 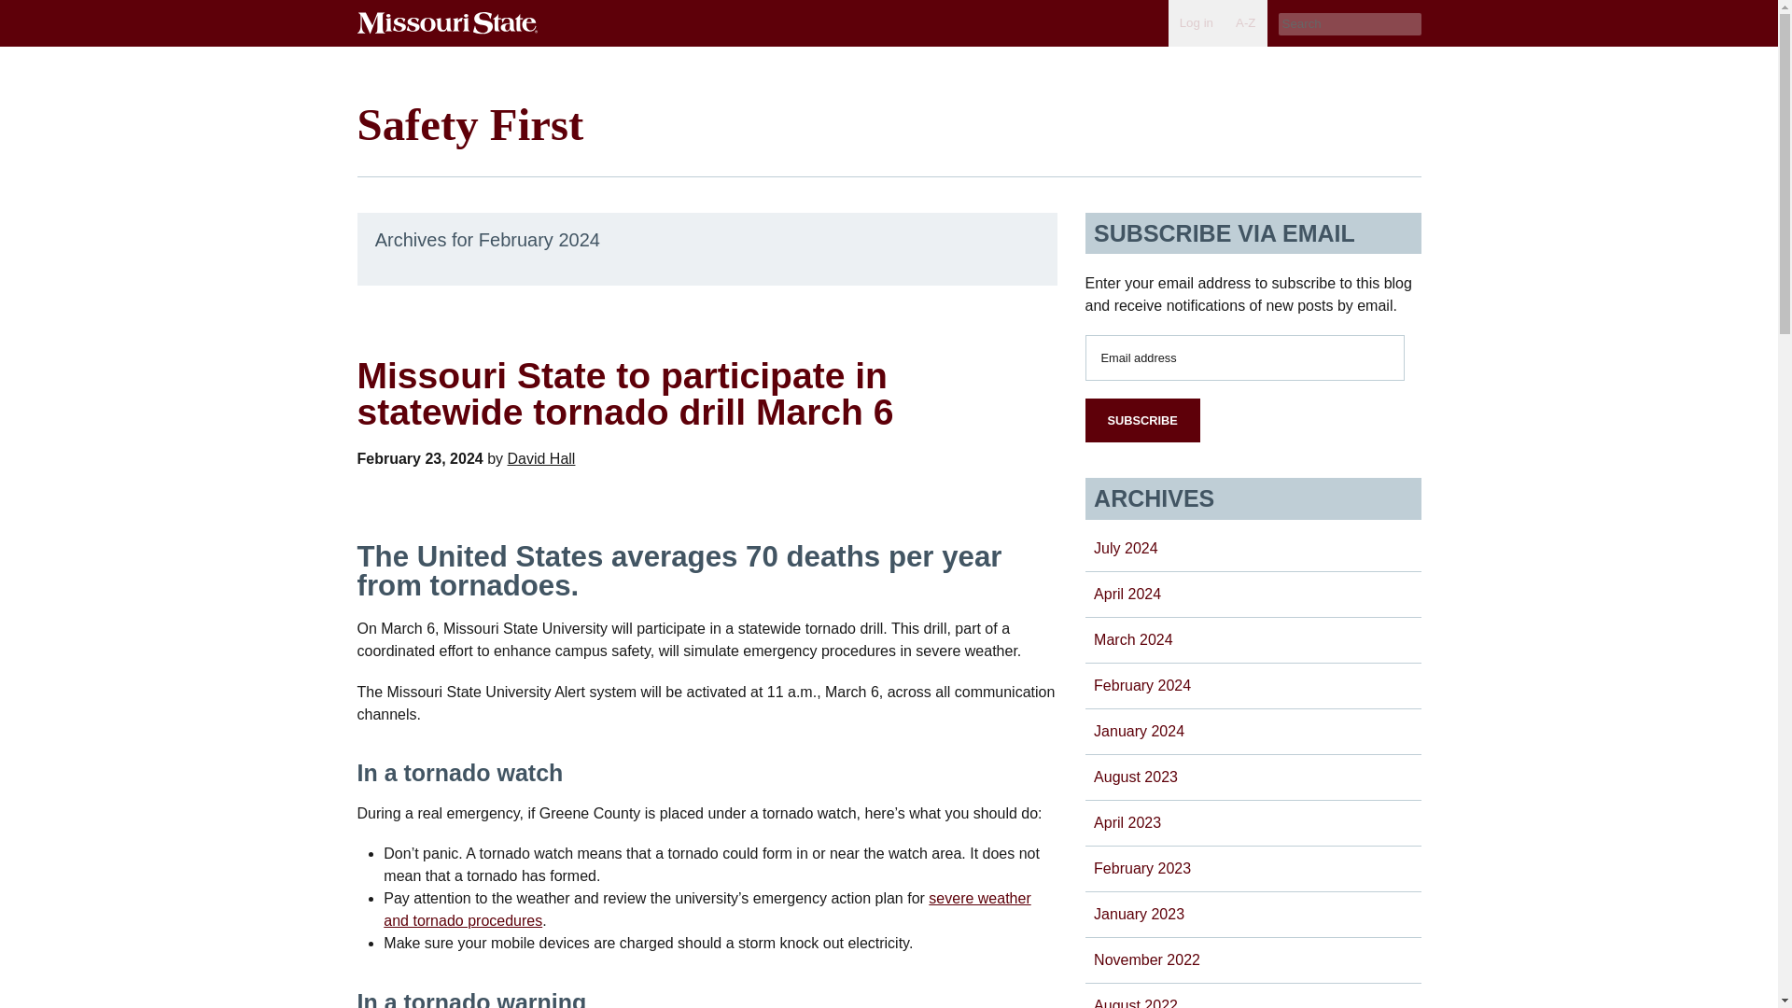 I want to click on A-Z, so click(x=1245, y=22).